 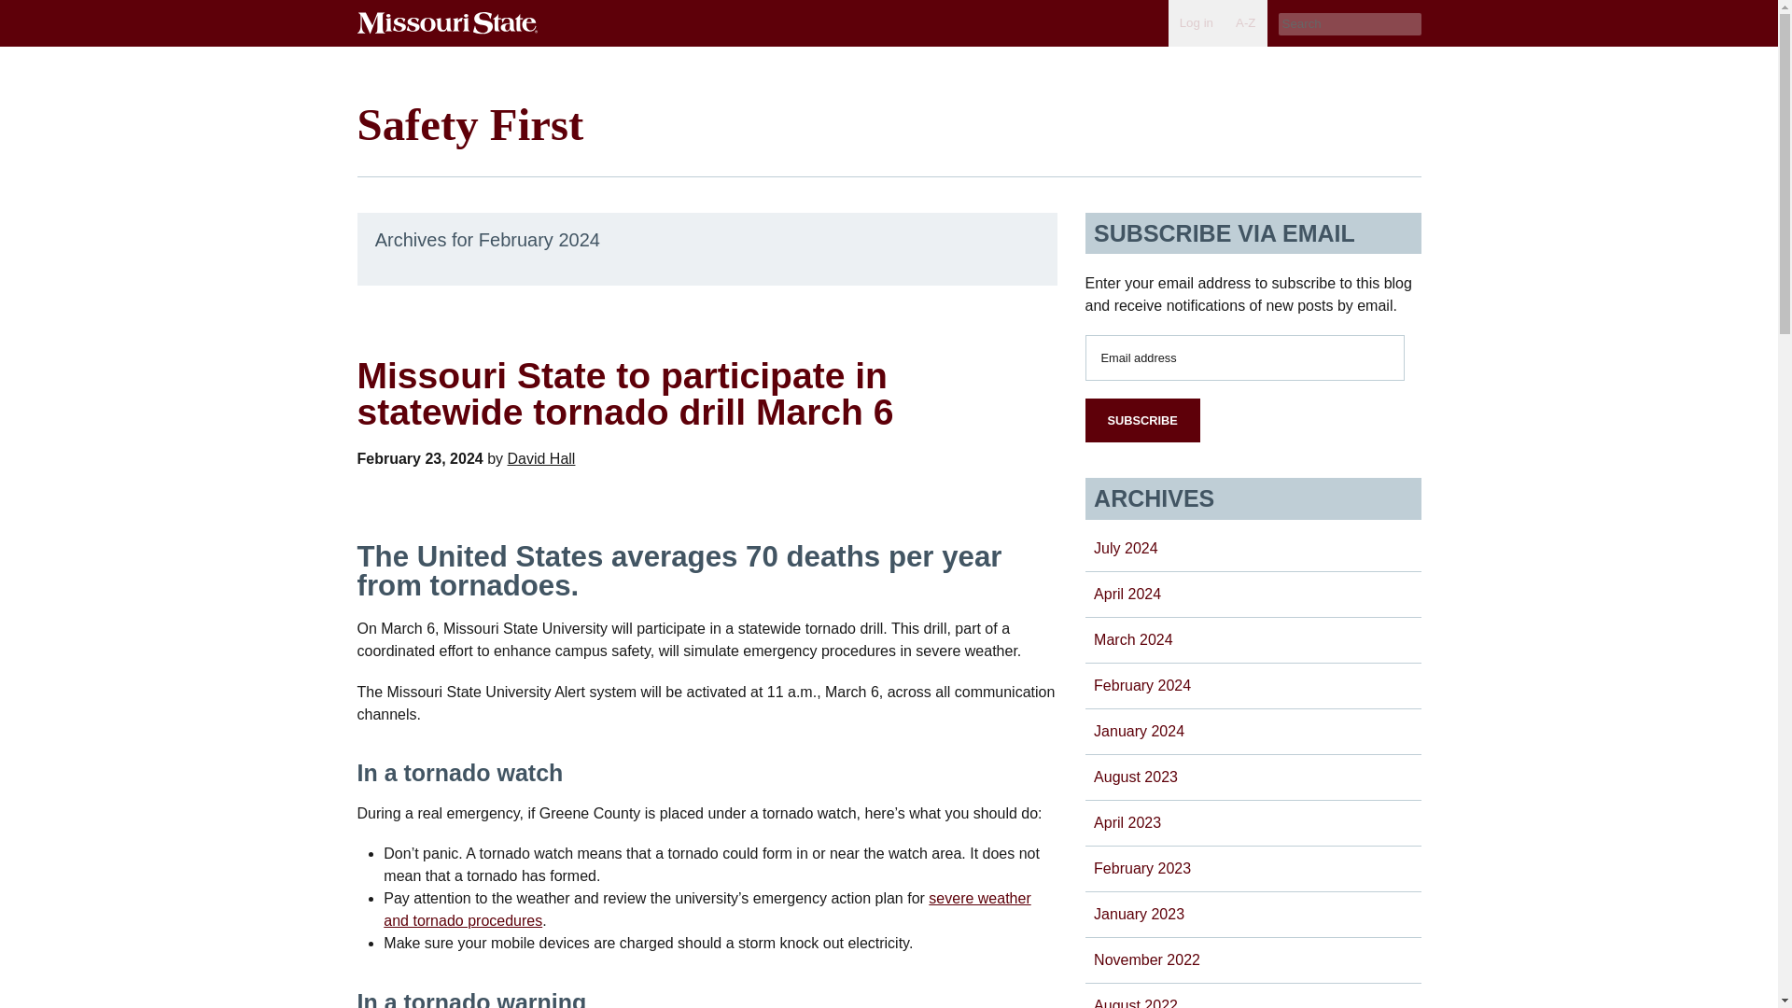 I want to click on A-Z, so click(x=1245, y=22).